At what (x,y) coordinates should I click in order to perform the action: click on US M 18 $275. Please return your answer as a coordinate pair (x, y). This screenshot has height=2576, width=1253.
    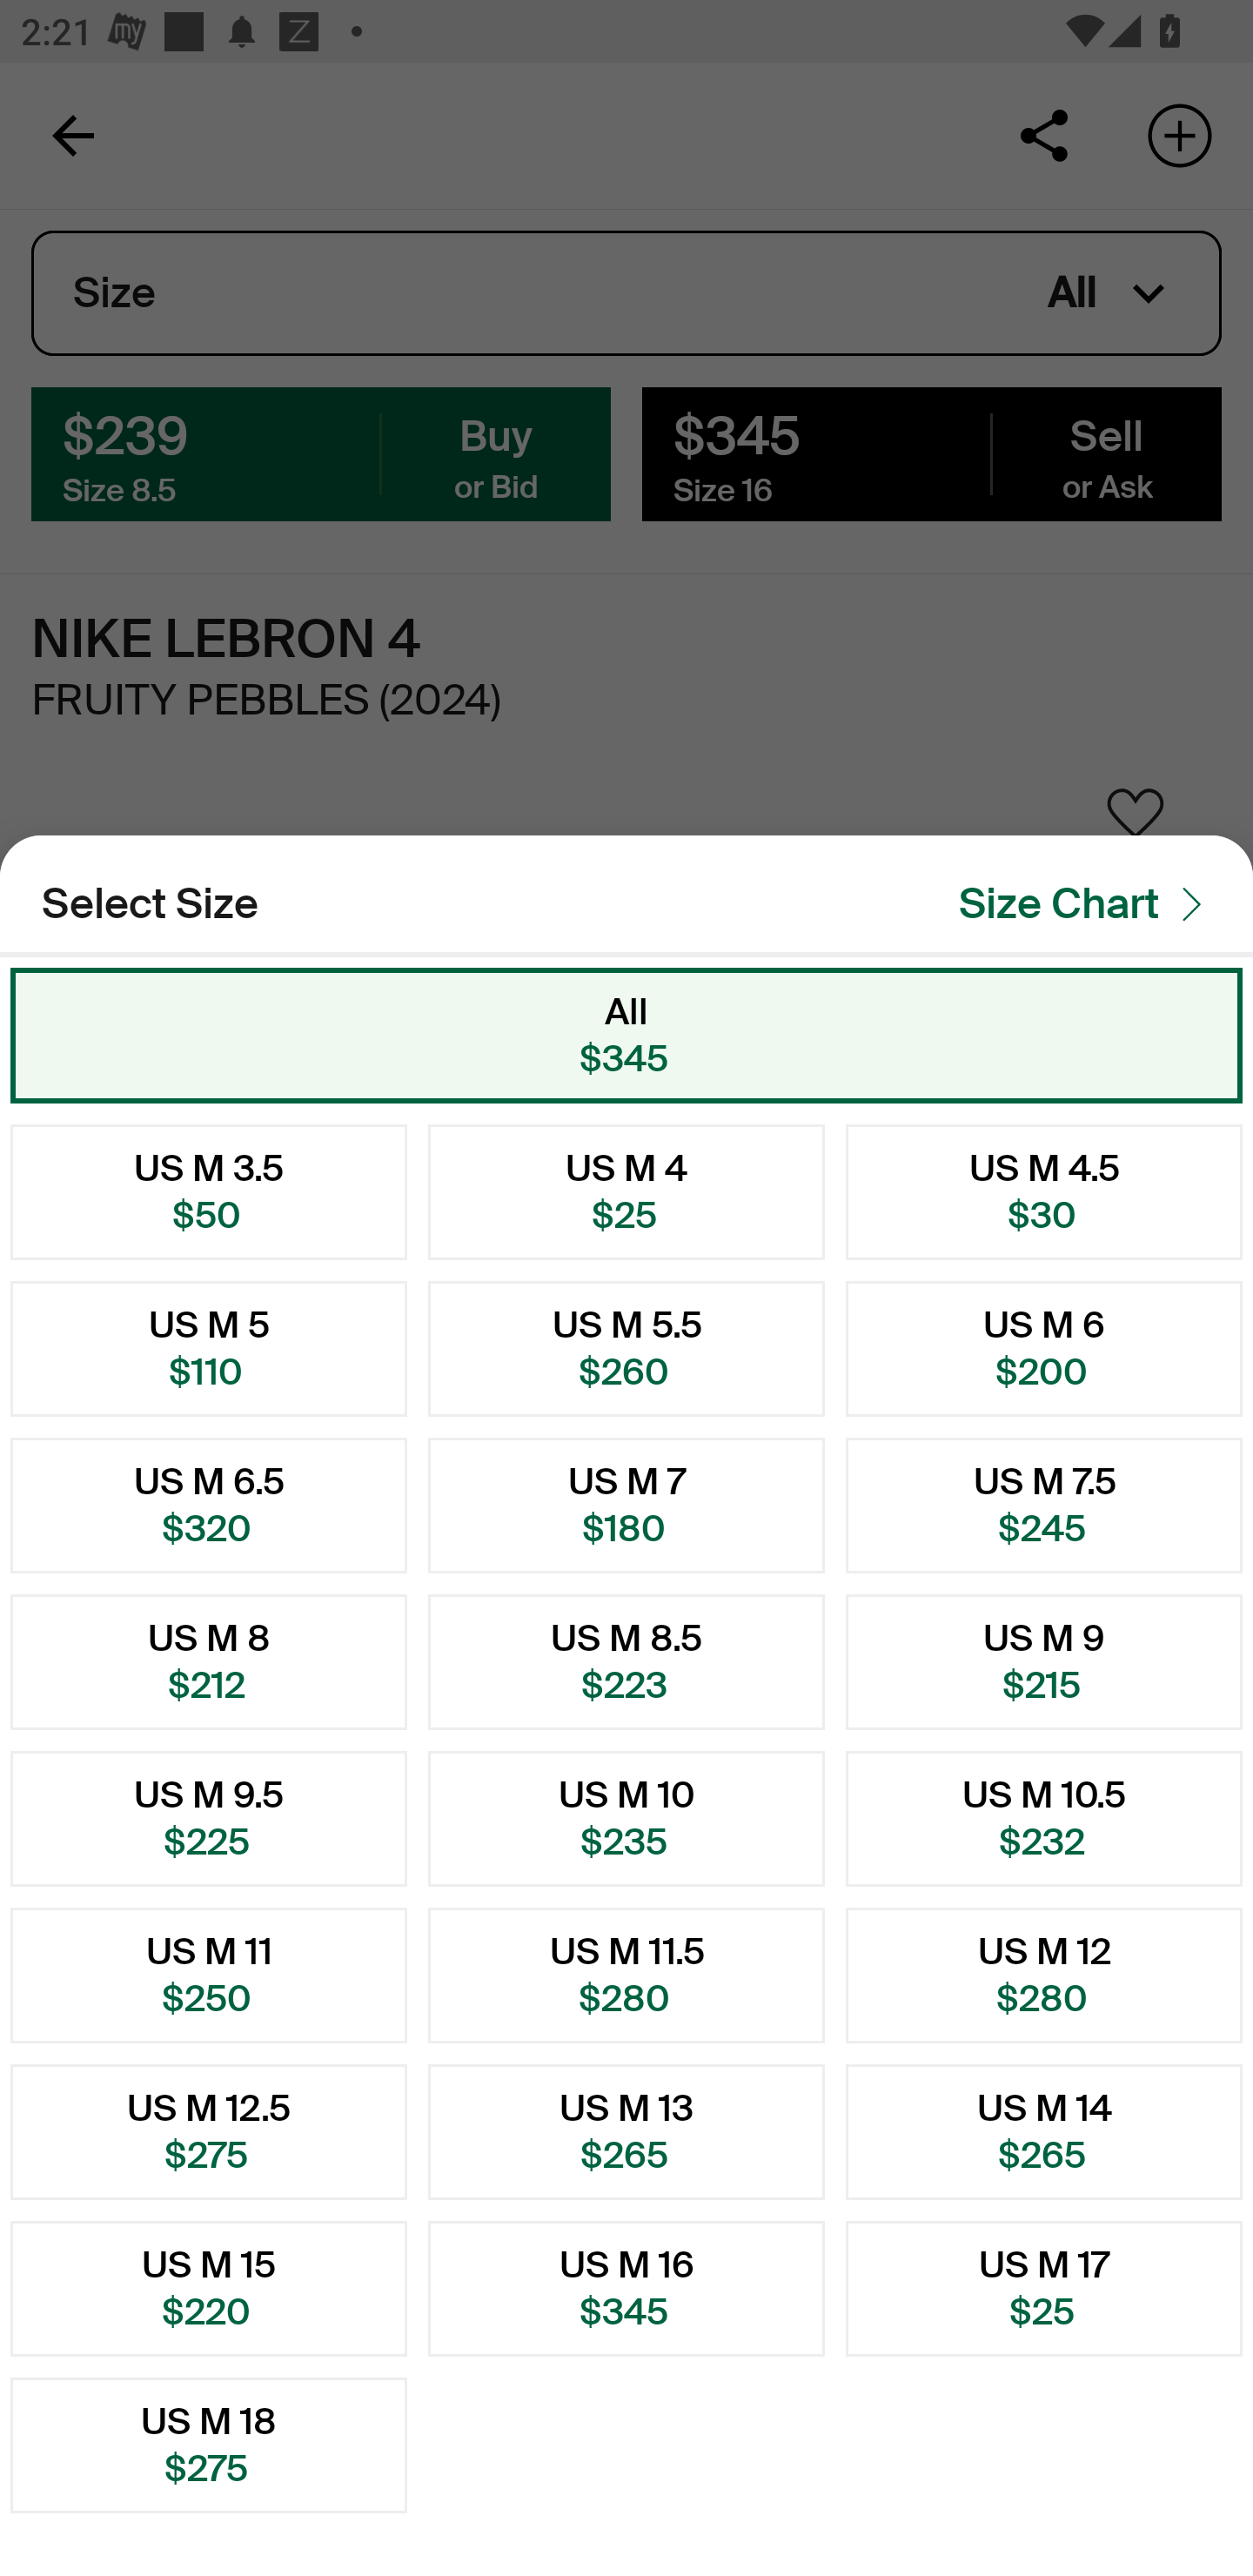
    Looking at the image, I should click on (209, 2445).